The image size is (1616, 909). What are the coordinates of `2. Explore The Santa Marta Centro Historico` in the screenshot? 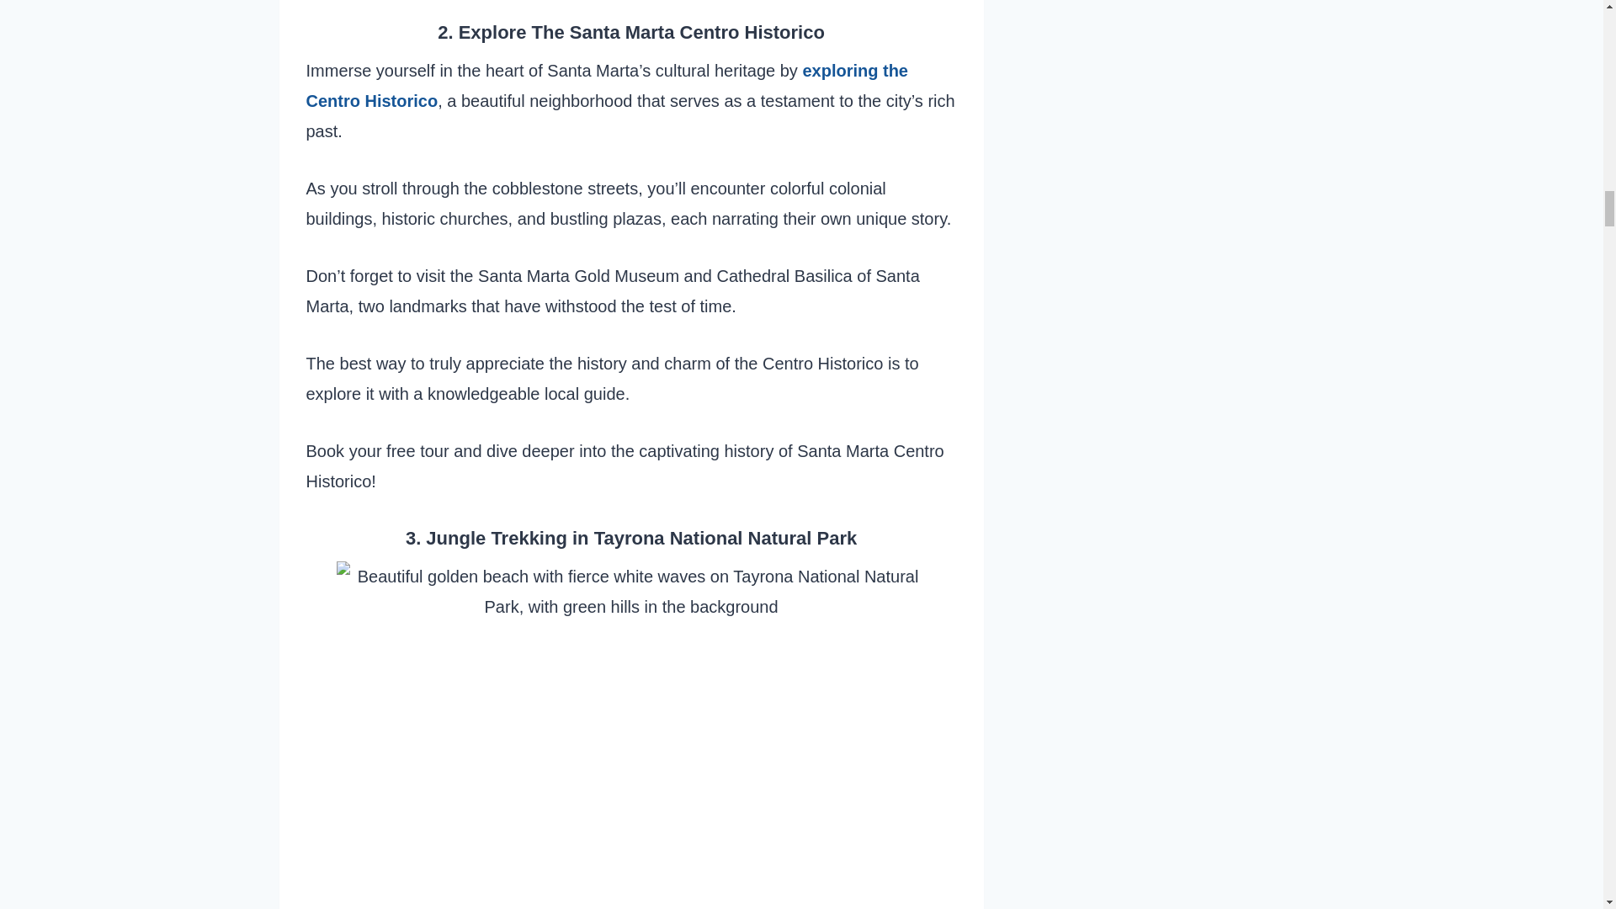 It's located at (631, 32).